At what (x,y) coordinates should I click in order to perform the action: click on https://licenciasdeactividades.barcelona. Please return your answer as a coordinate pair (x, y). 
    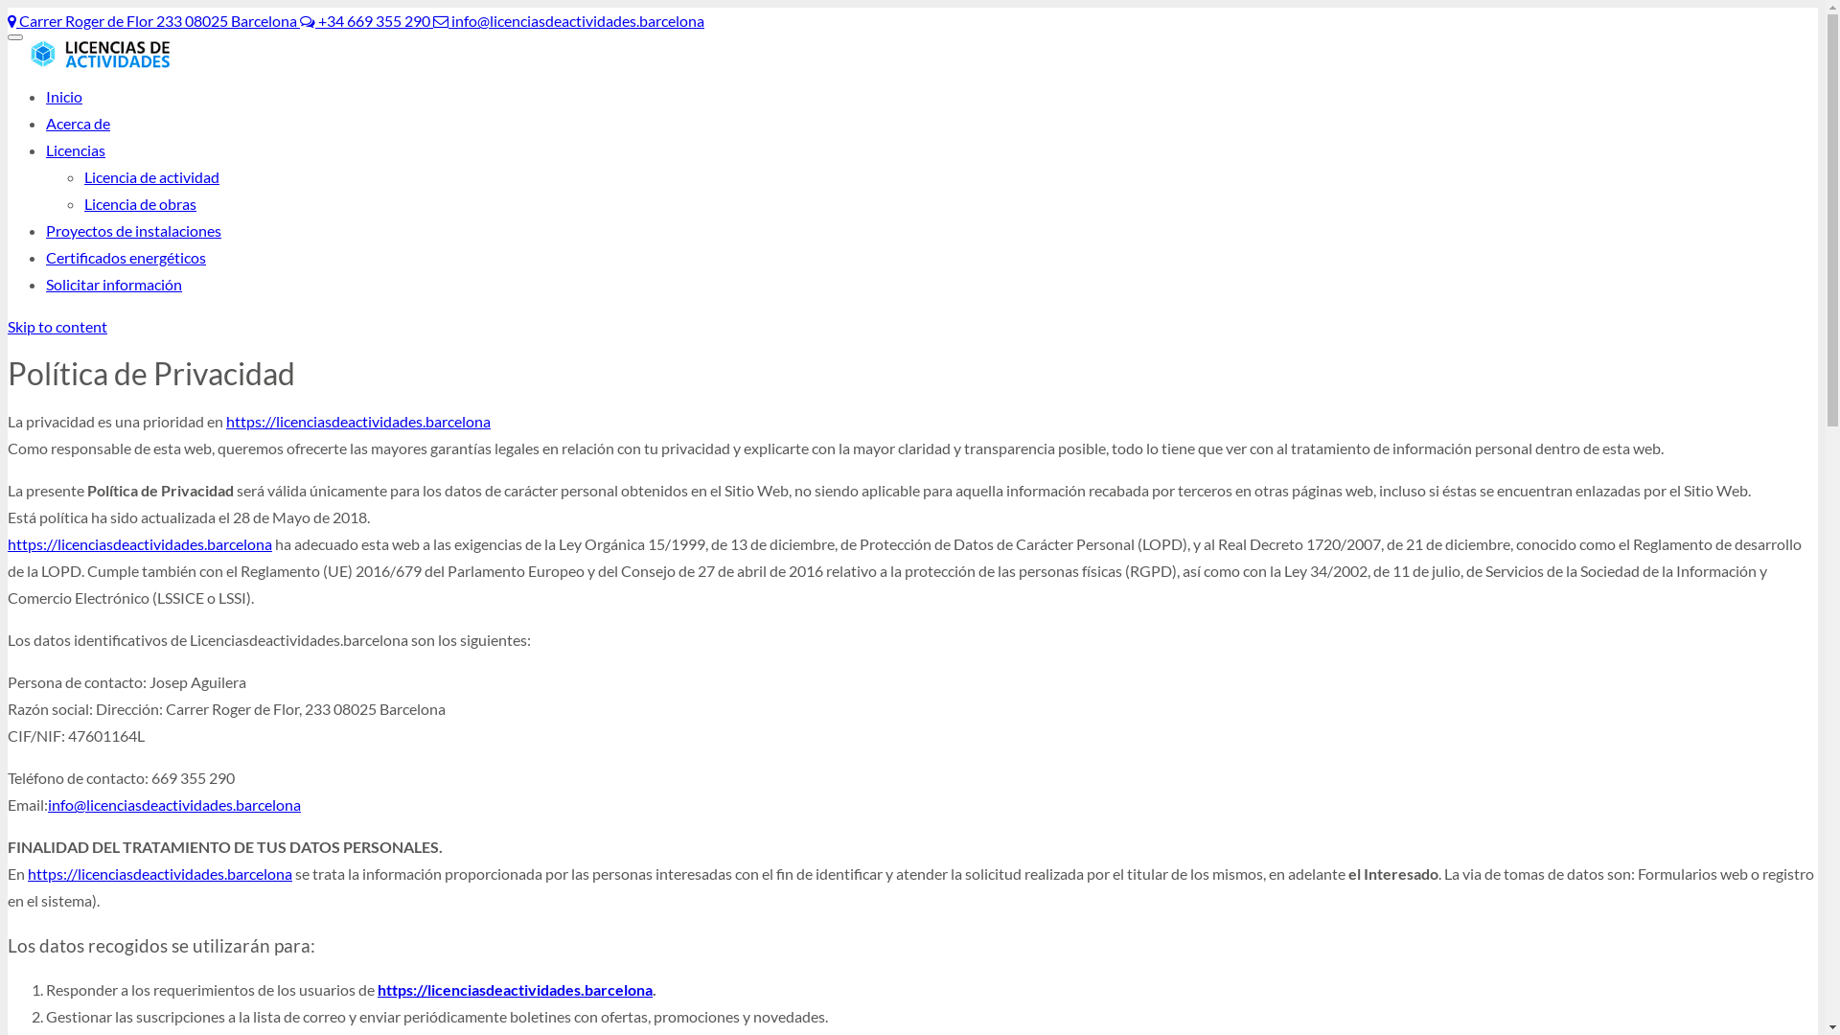
    Looking at the image, I should click on (140, 544).